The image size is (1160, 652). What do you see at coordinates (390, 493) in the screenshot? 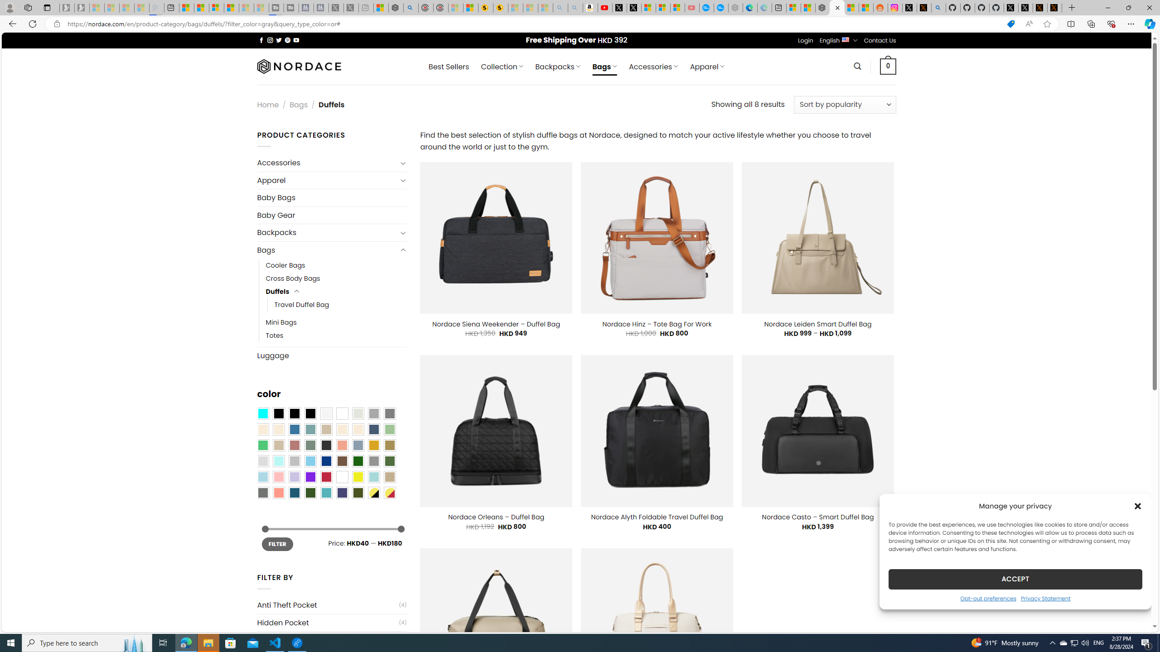
I see `Yellow-Red` at bounding box center [390, 493].